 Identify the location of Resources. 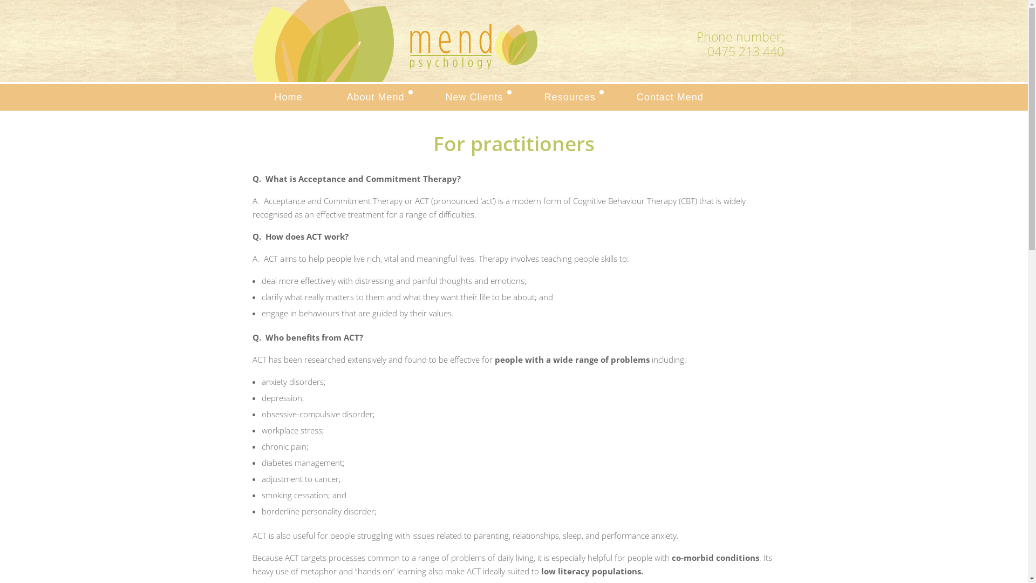
(569, 97).